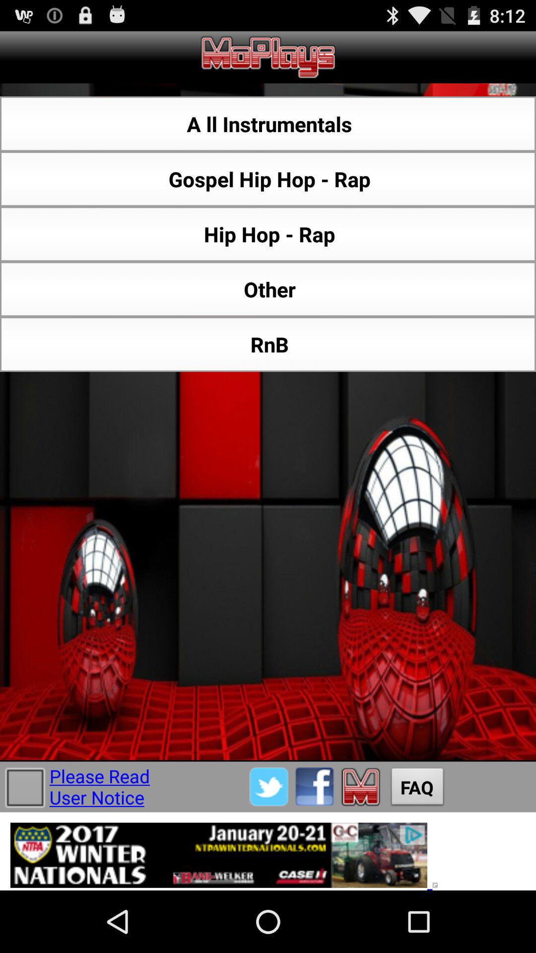 The image size is (536, 953). What do you see at coordinates (315, 786) in the screenshot?
I see `share via facebook` at bounding box center [315, 786].